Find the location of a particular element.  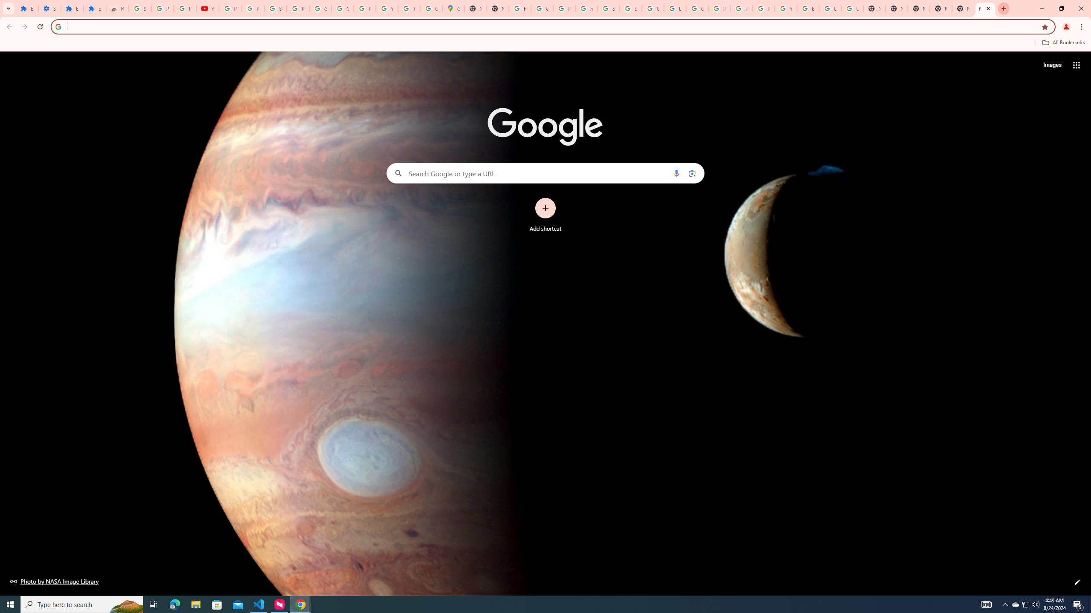

Sign in - Google Accounts is located at coordinates (275, 9).